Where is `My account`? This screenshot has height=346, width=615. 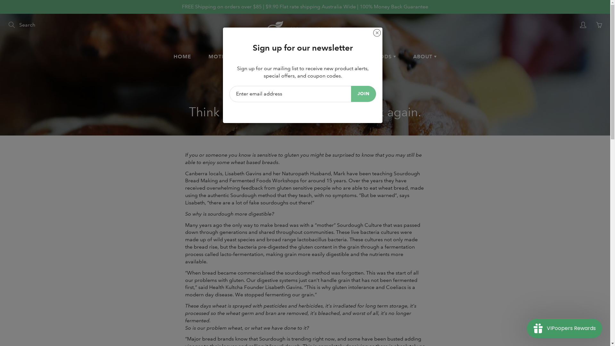
My account is located at coordinates (583, 25).